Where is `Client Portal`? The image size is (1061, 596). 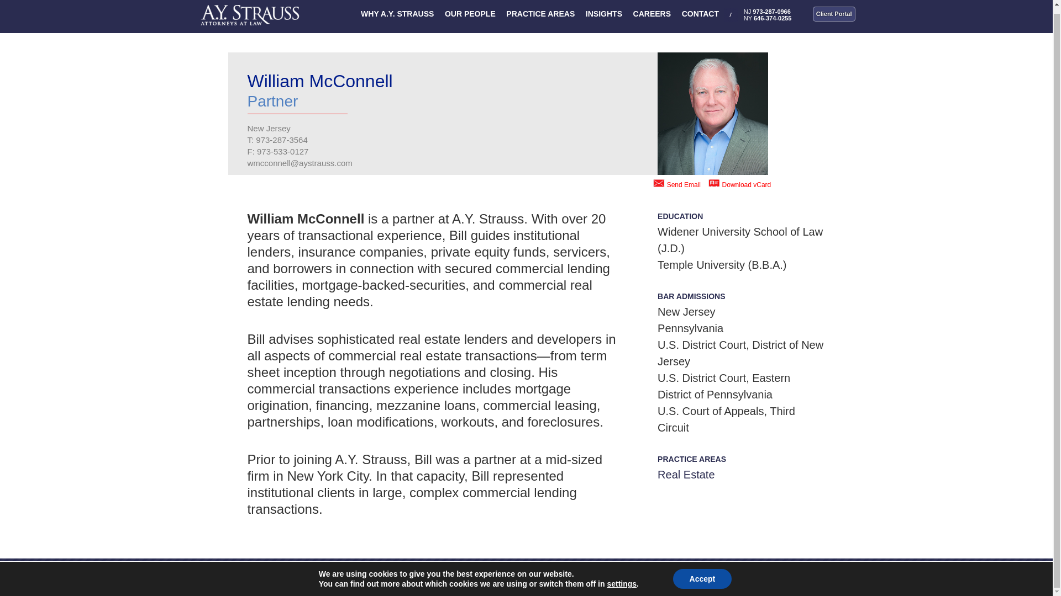
Client Portal is located at coordinates (833, 13).